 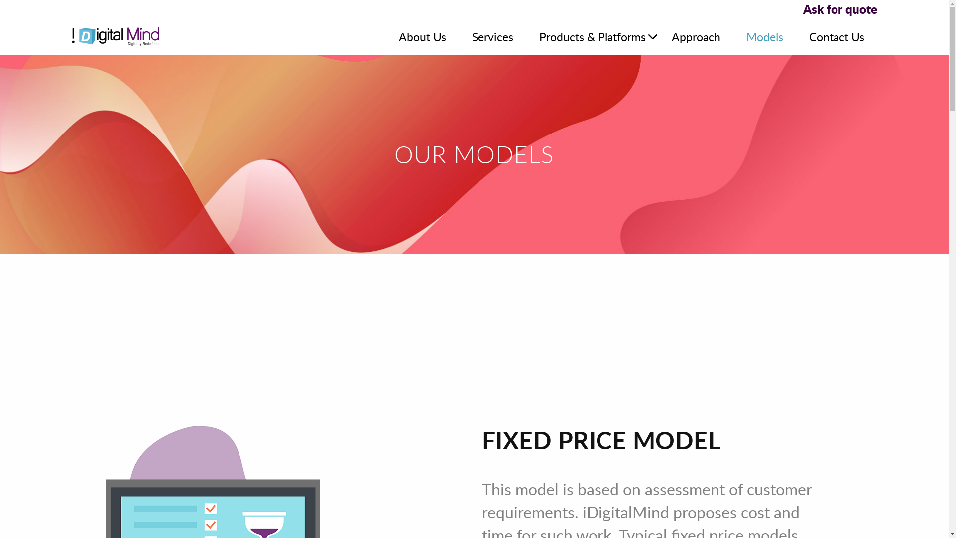 I want to click on Ask for quote, so click(x=474, y=10).